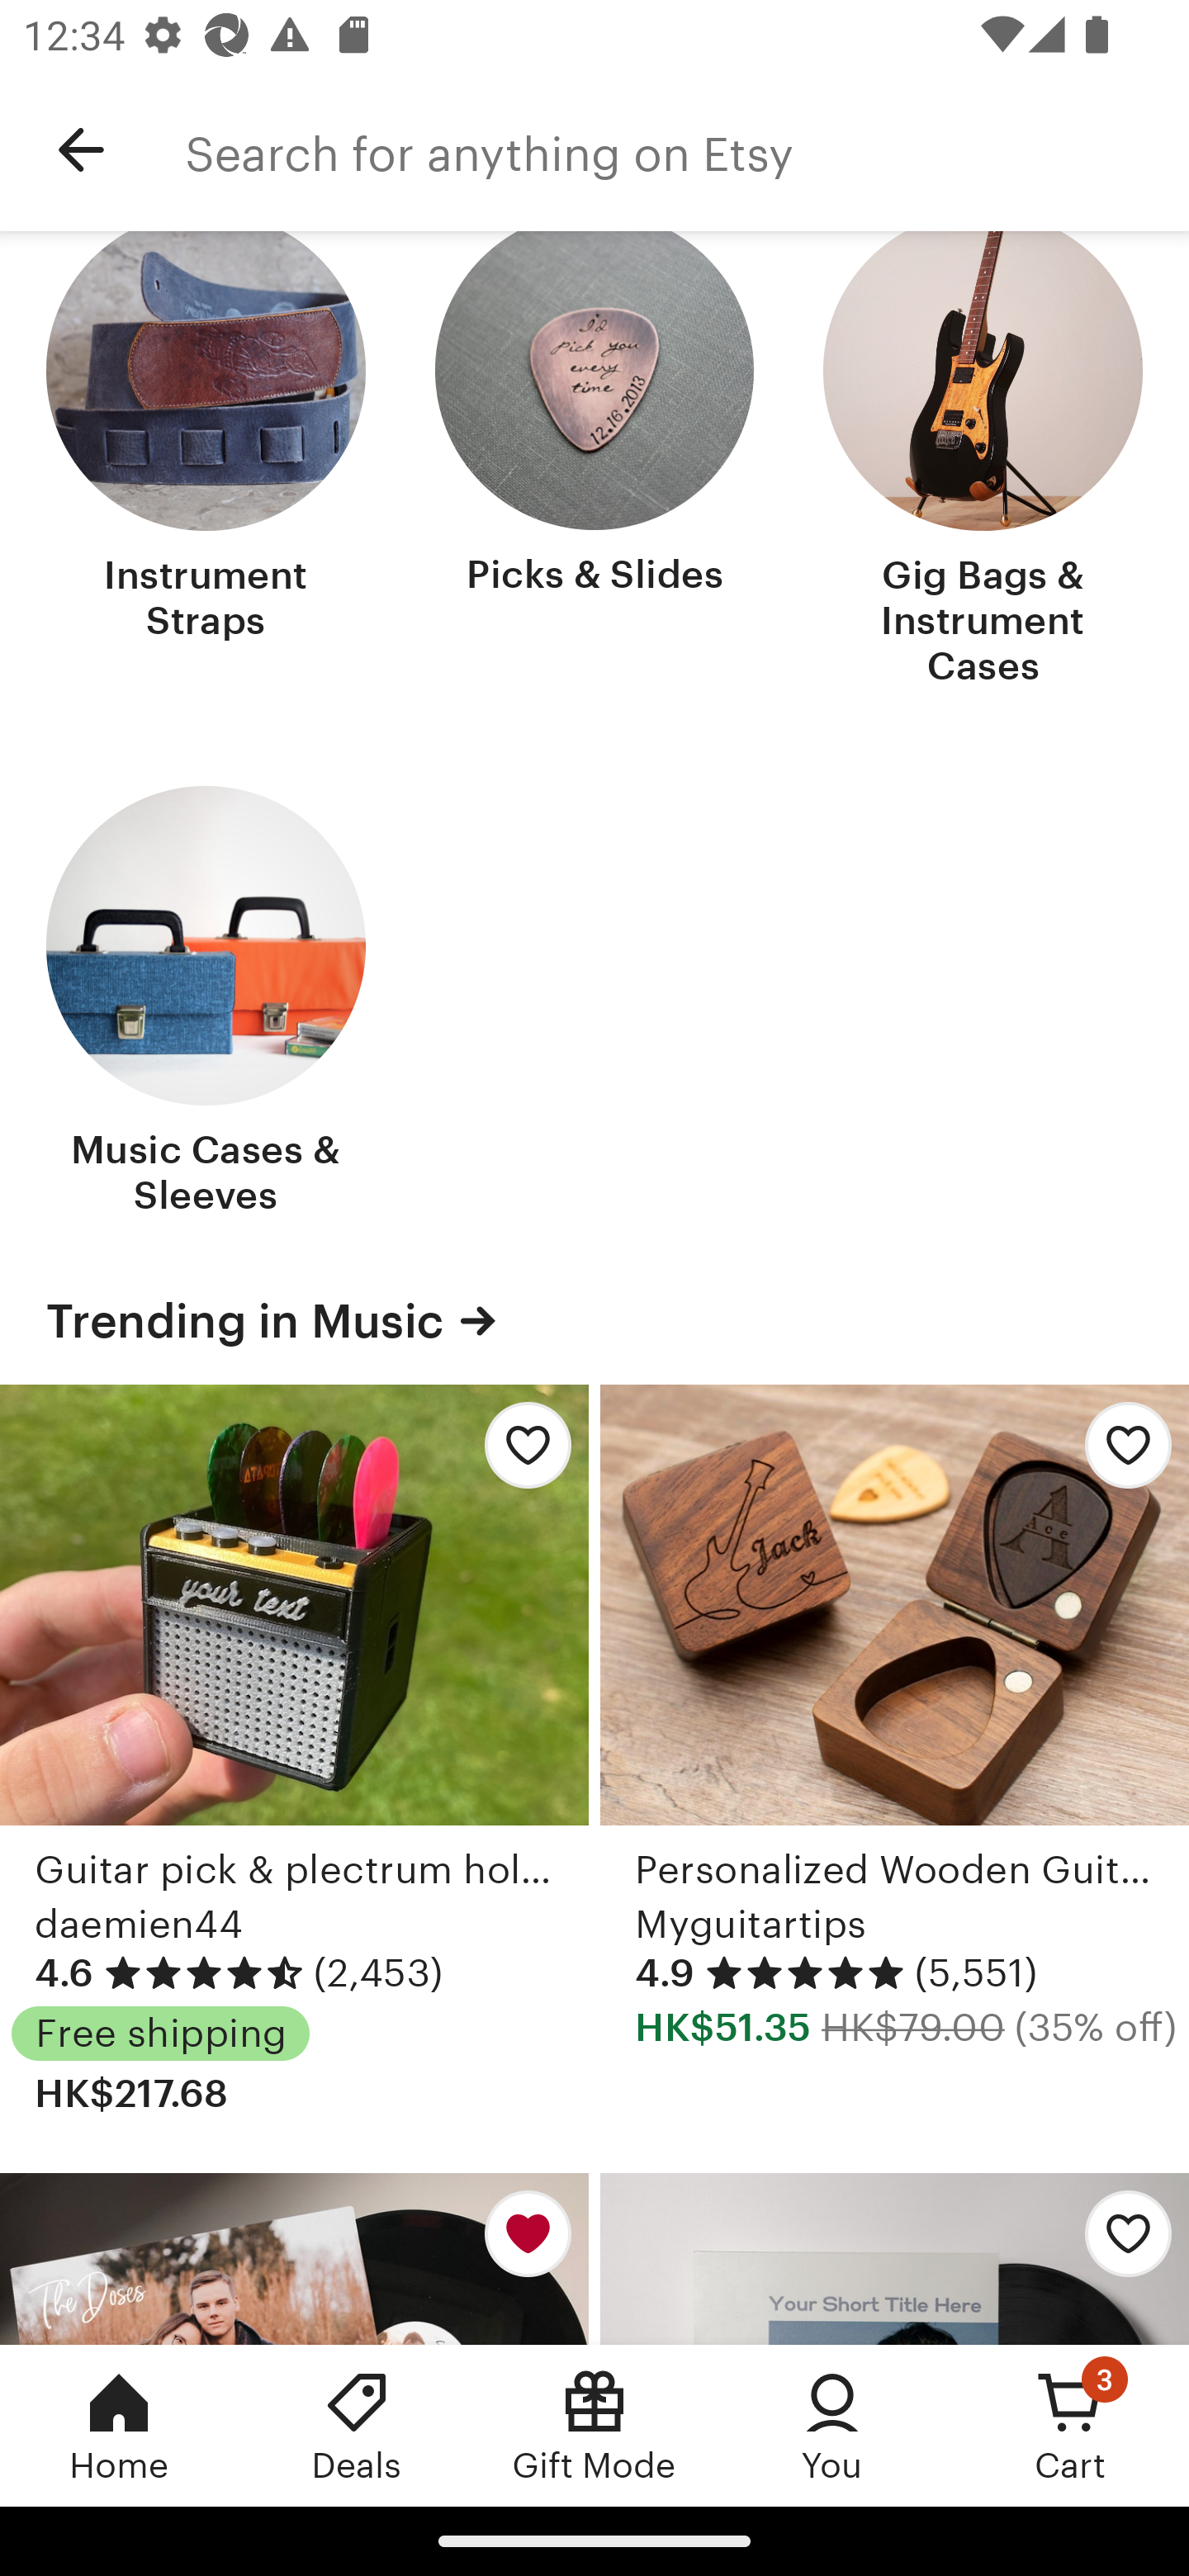  What do you see at coordinates (206, 1004) in the screenshot?
I see `Music Cases & Sleeves` at bounding box center [206, 1004].